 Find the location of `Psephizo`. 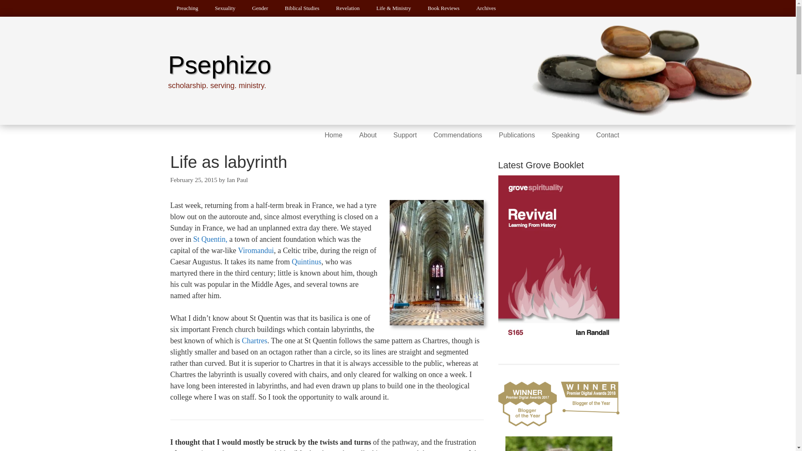

Psephizo is located at coordinates (219, 65).